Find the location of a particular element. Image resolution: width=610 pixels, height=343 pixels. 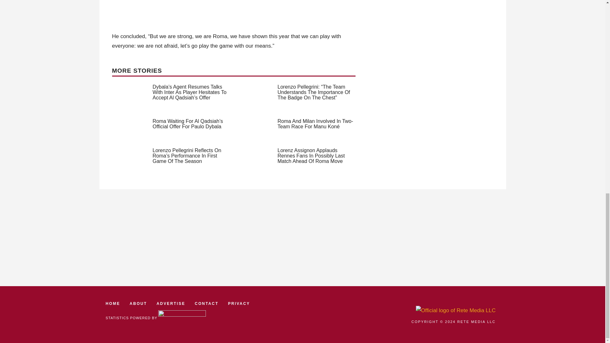

PRIVACY is located at coordinates (239, 304).